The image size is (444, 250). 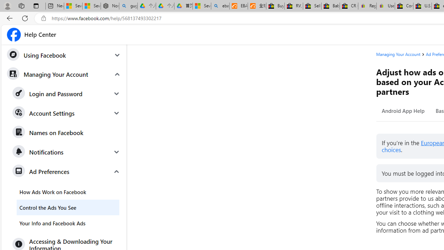 What do you see at coordinates (67, 172) in the screenshot?
I see `Ad Preferences Expand` at bounding box center [67, 172].